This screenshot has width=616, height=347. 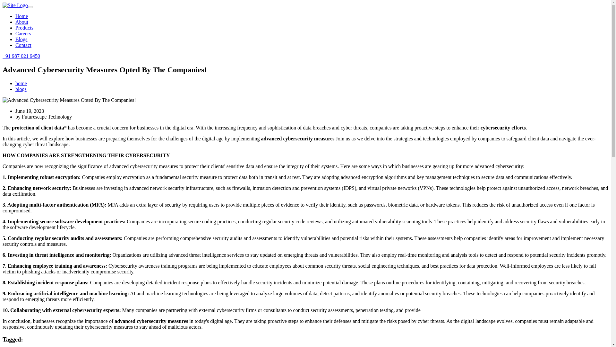 What do you see at coordinates (22, 22) in the screenshot?
I see `About` at bounding box center [22, 22].